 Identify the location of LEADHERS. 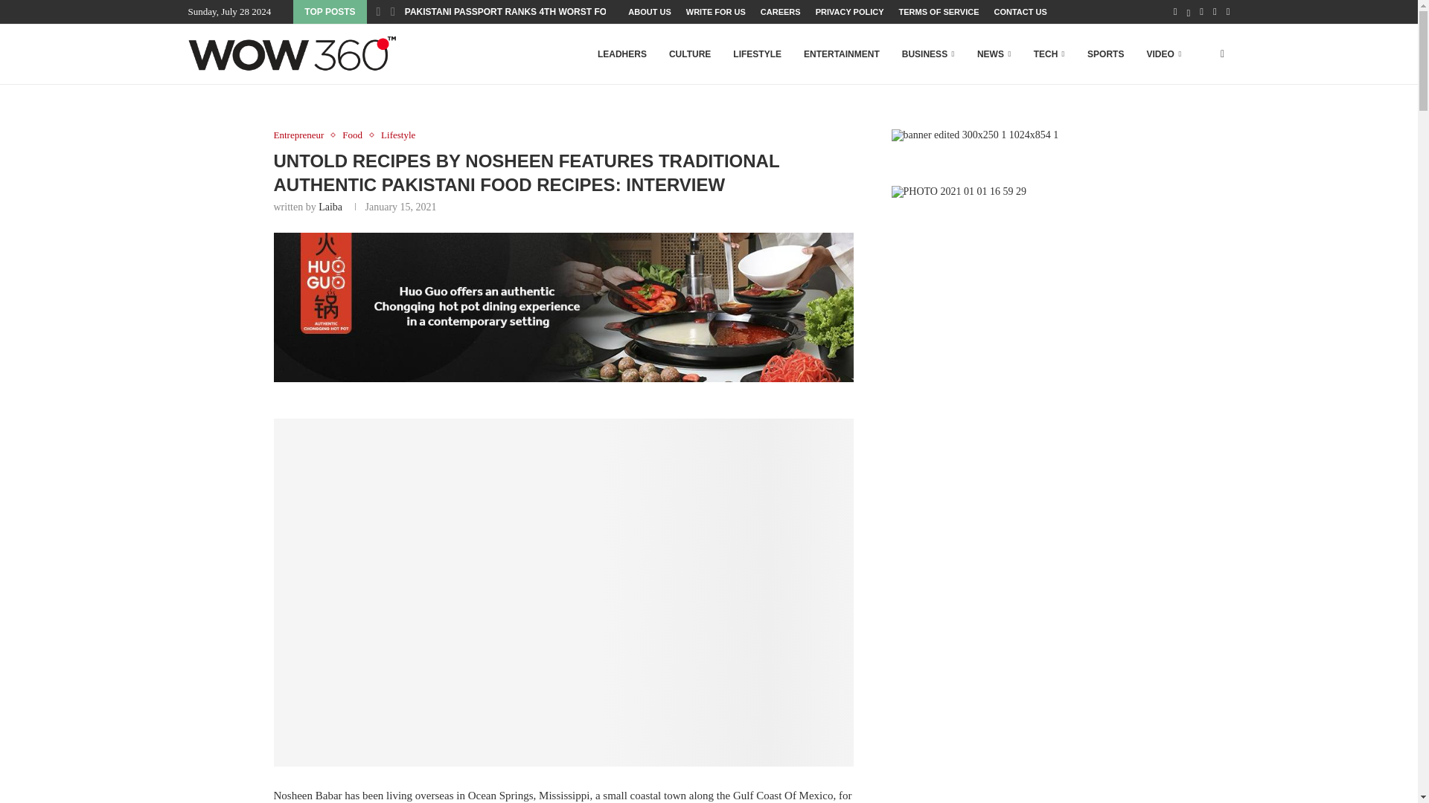
(622, 54).